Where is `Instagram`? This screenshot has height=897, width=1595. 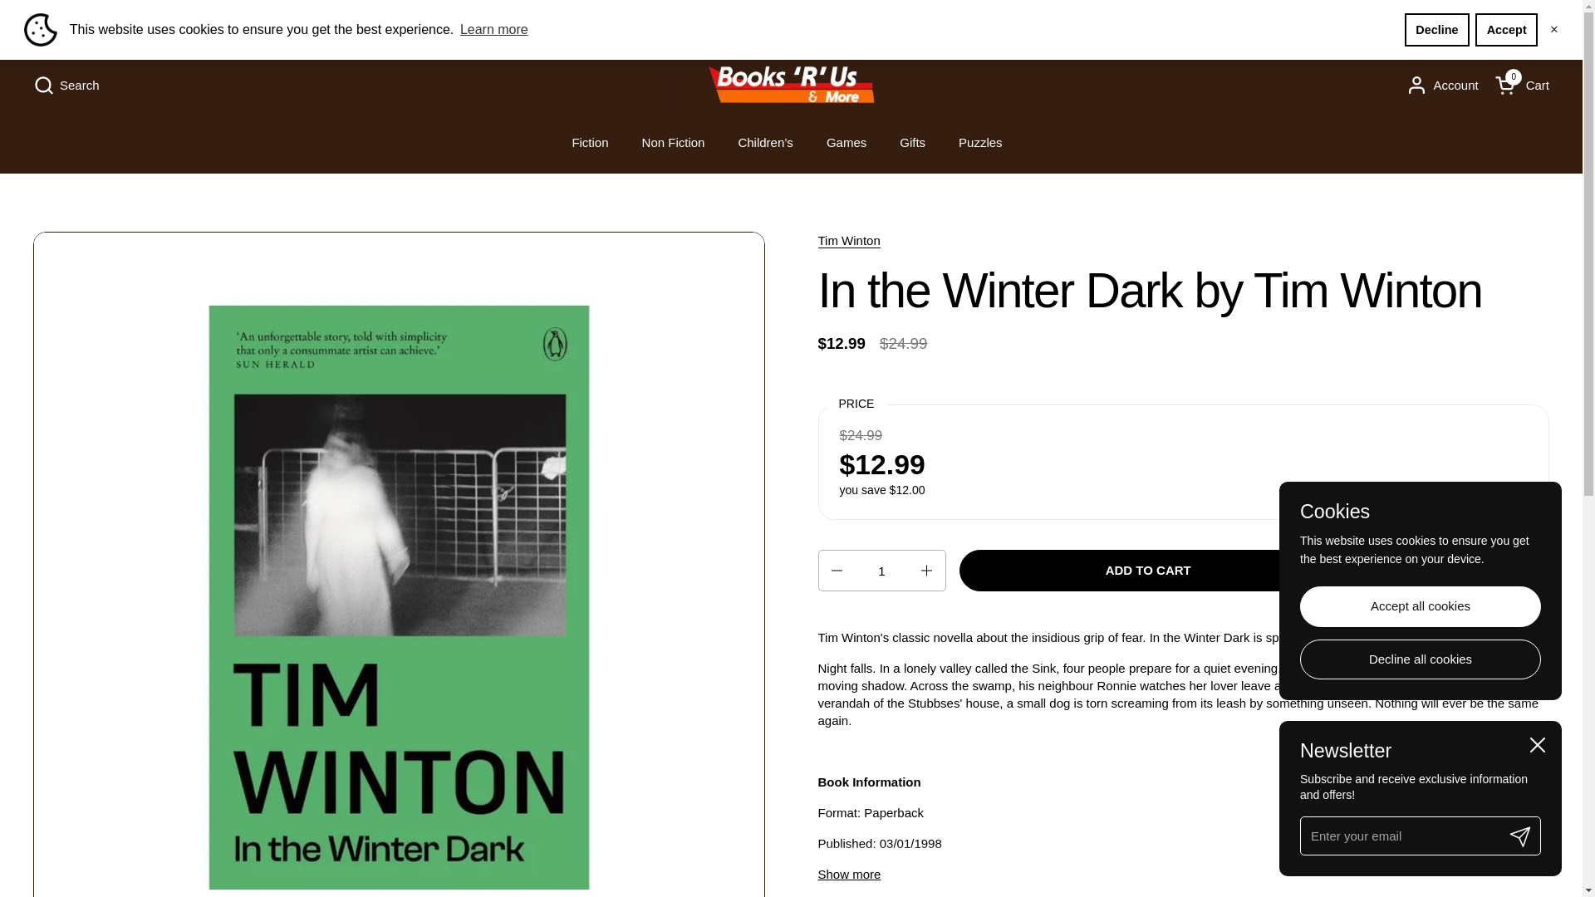 Instagram is located at coordinates (76, 17).